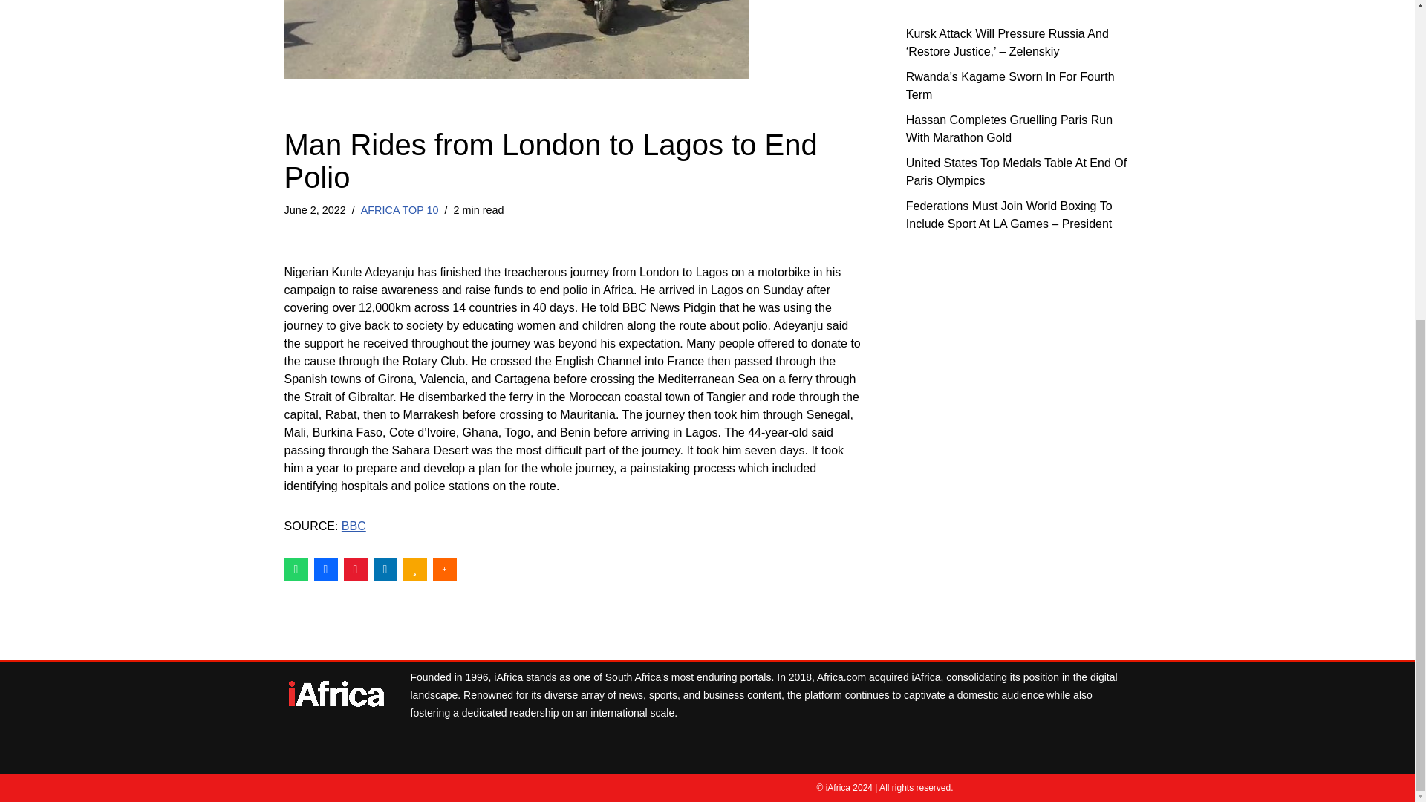 This screenshot has height=802, width=1426. I want to click on Convert to PDF, so click(355, 569).